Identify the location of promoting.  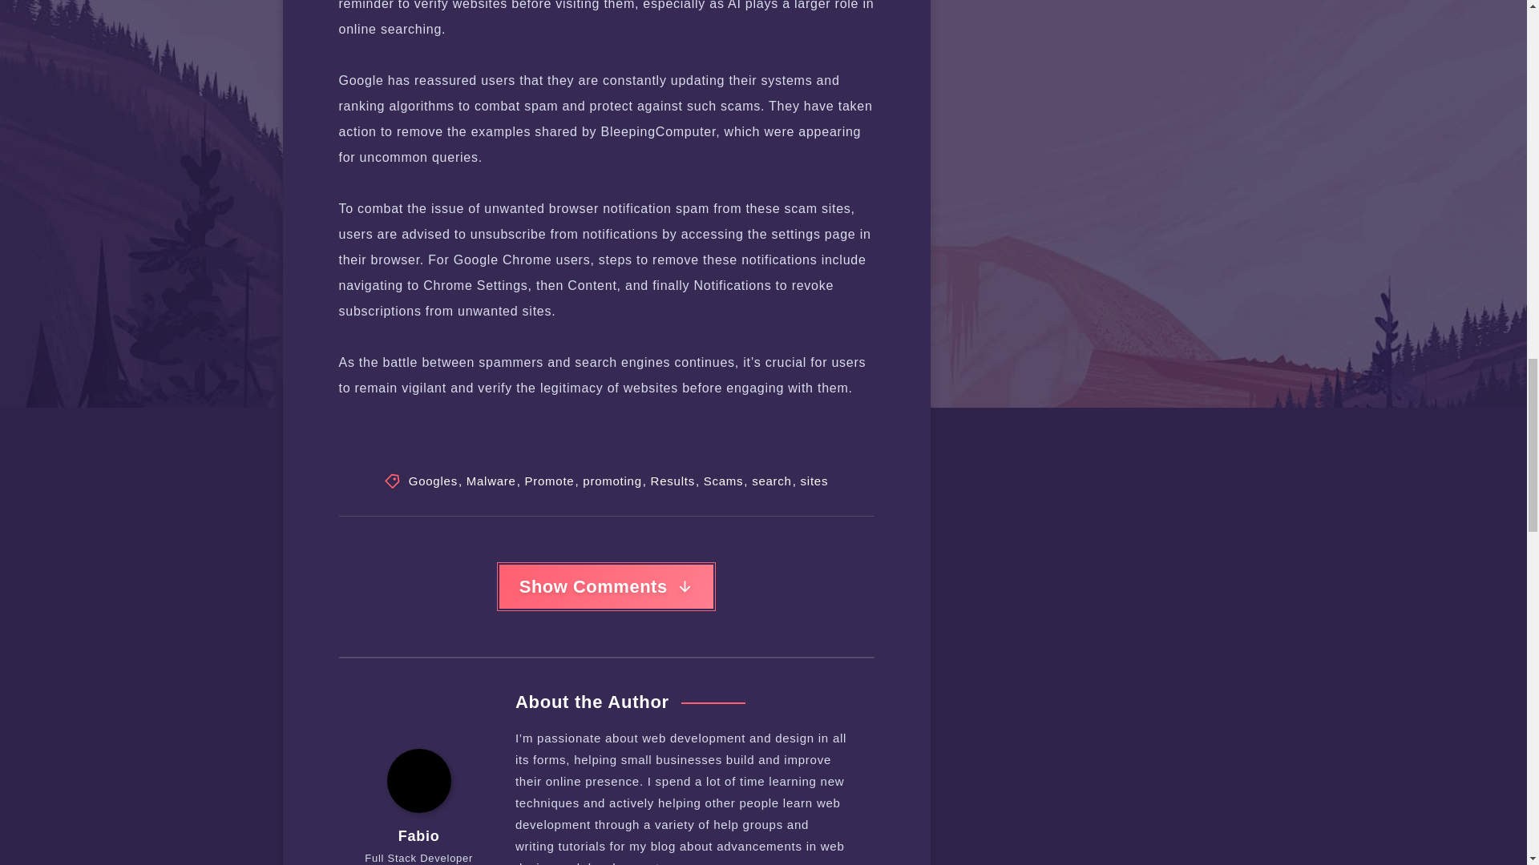
(612, 481).